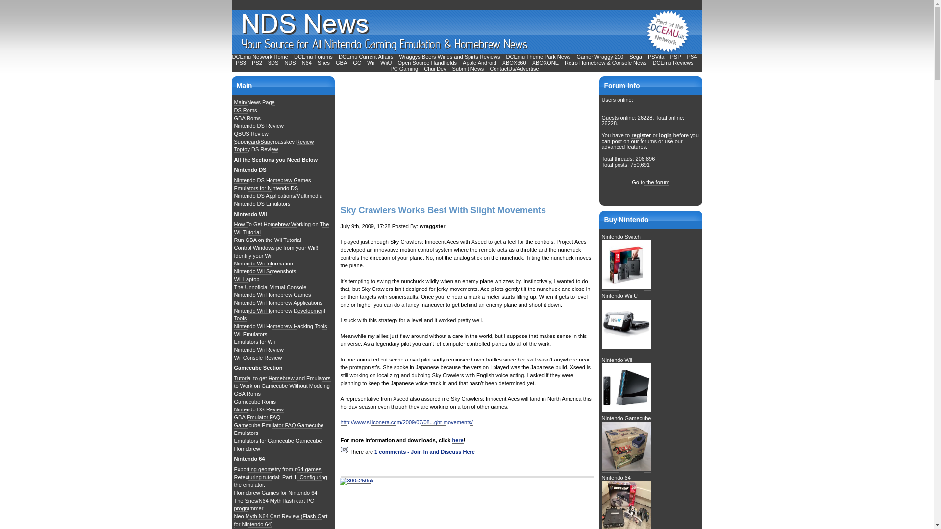 The height and width of the screenshot is (529, 941). I want to click on Nintendo DS Review, so click(259, 125).